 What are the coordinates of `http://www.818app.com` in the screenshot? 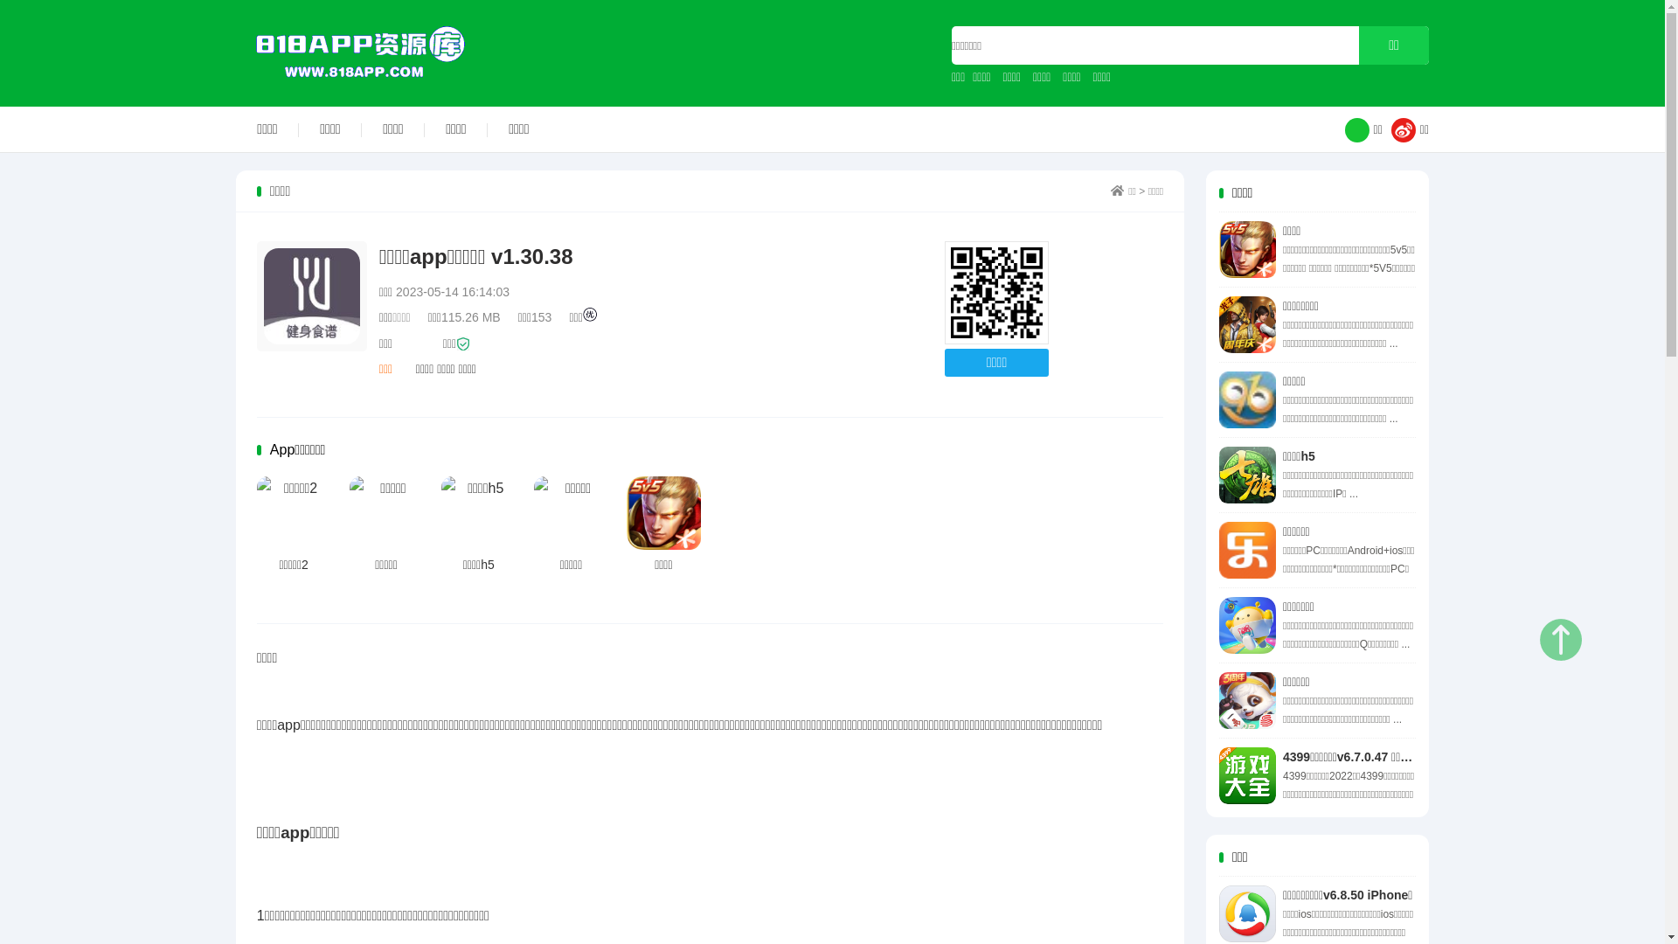 It's located at (996, 294).